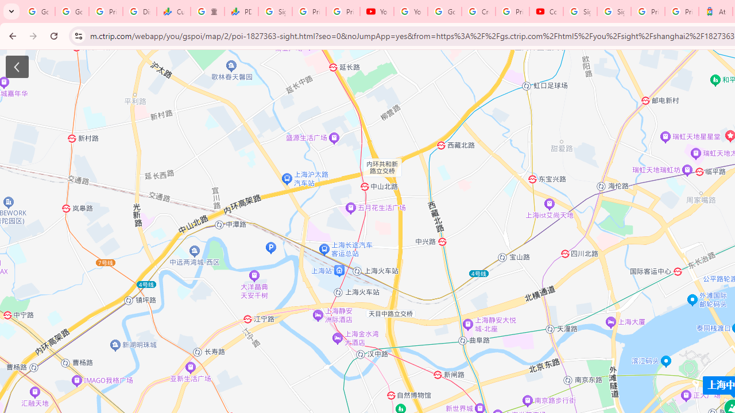 Image resolution: width=735 pixels, height=413 pixels. Describe the element at coordinates (411, 11) in the screenshot. I see `YouTube` at that location.